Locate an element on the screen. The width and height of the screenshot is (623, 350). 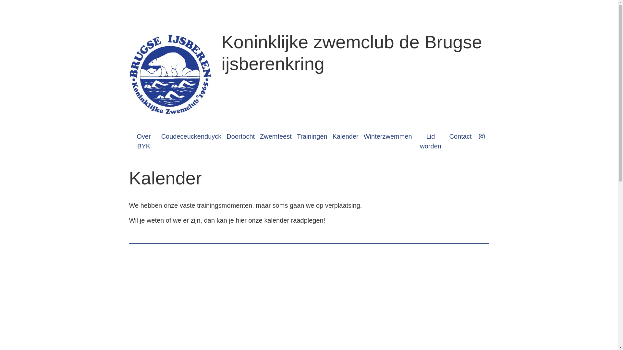
Over BYK is located at coordinates (144, 141).